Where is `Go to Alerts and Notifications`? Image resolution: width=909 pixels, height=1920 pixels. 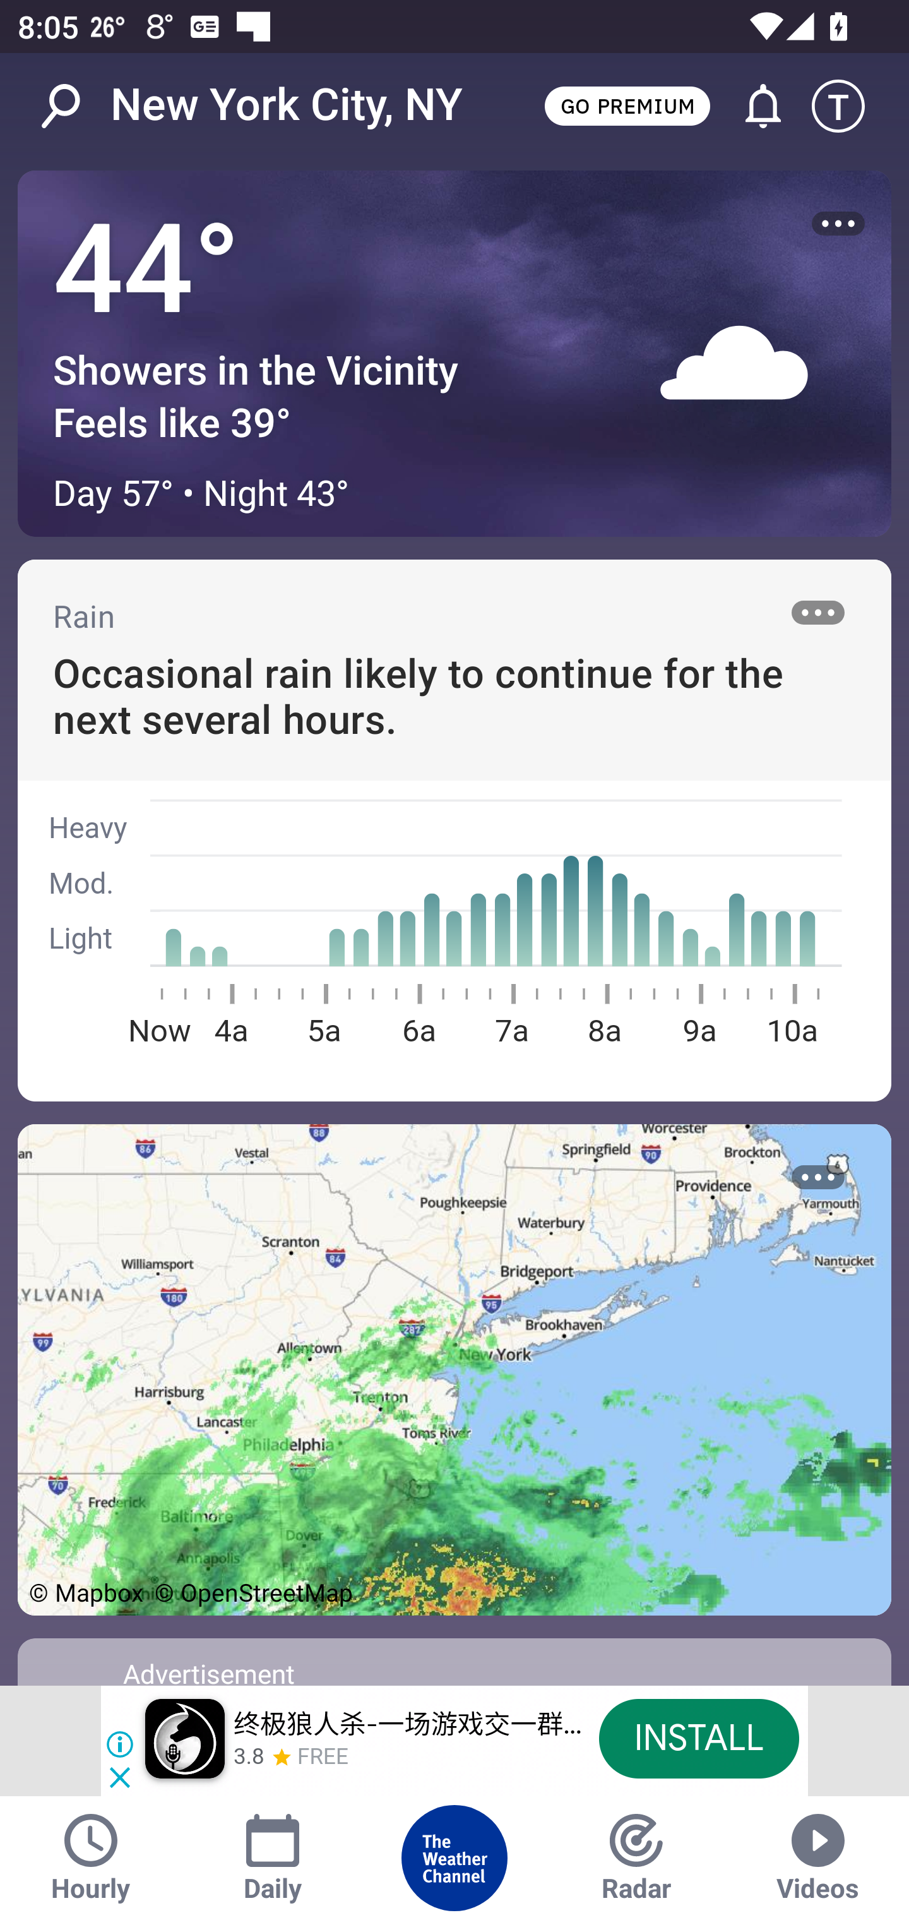
Go to Alerts and Notifications is located at coordinates (752, 106).